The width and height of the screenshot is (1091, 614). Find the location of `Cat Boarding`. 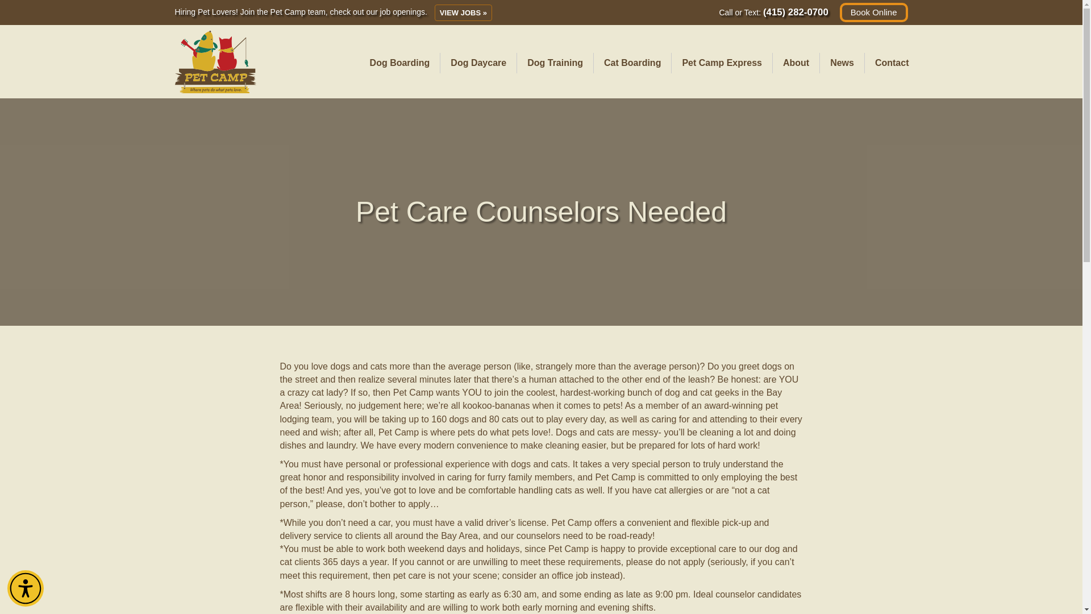

Cat Boarding is located at coordinates (632, 63).